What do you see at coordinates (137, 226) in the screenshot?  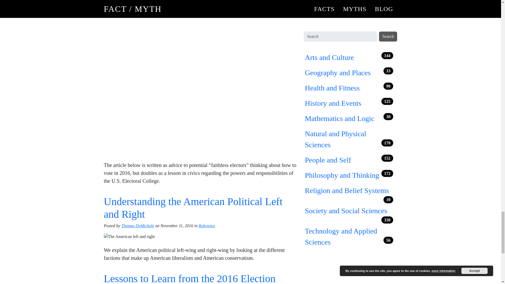 I see `Thomas DeMichele` at bounding box center [137, 226].